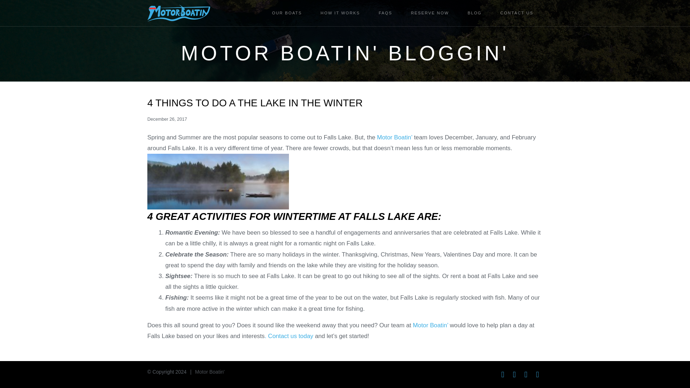 Image resolution: width=690 pixels, height=388 pixels. Describe the element at coordinates (385, 13) in the screenshot. I see `FAQS` at that location.